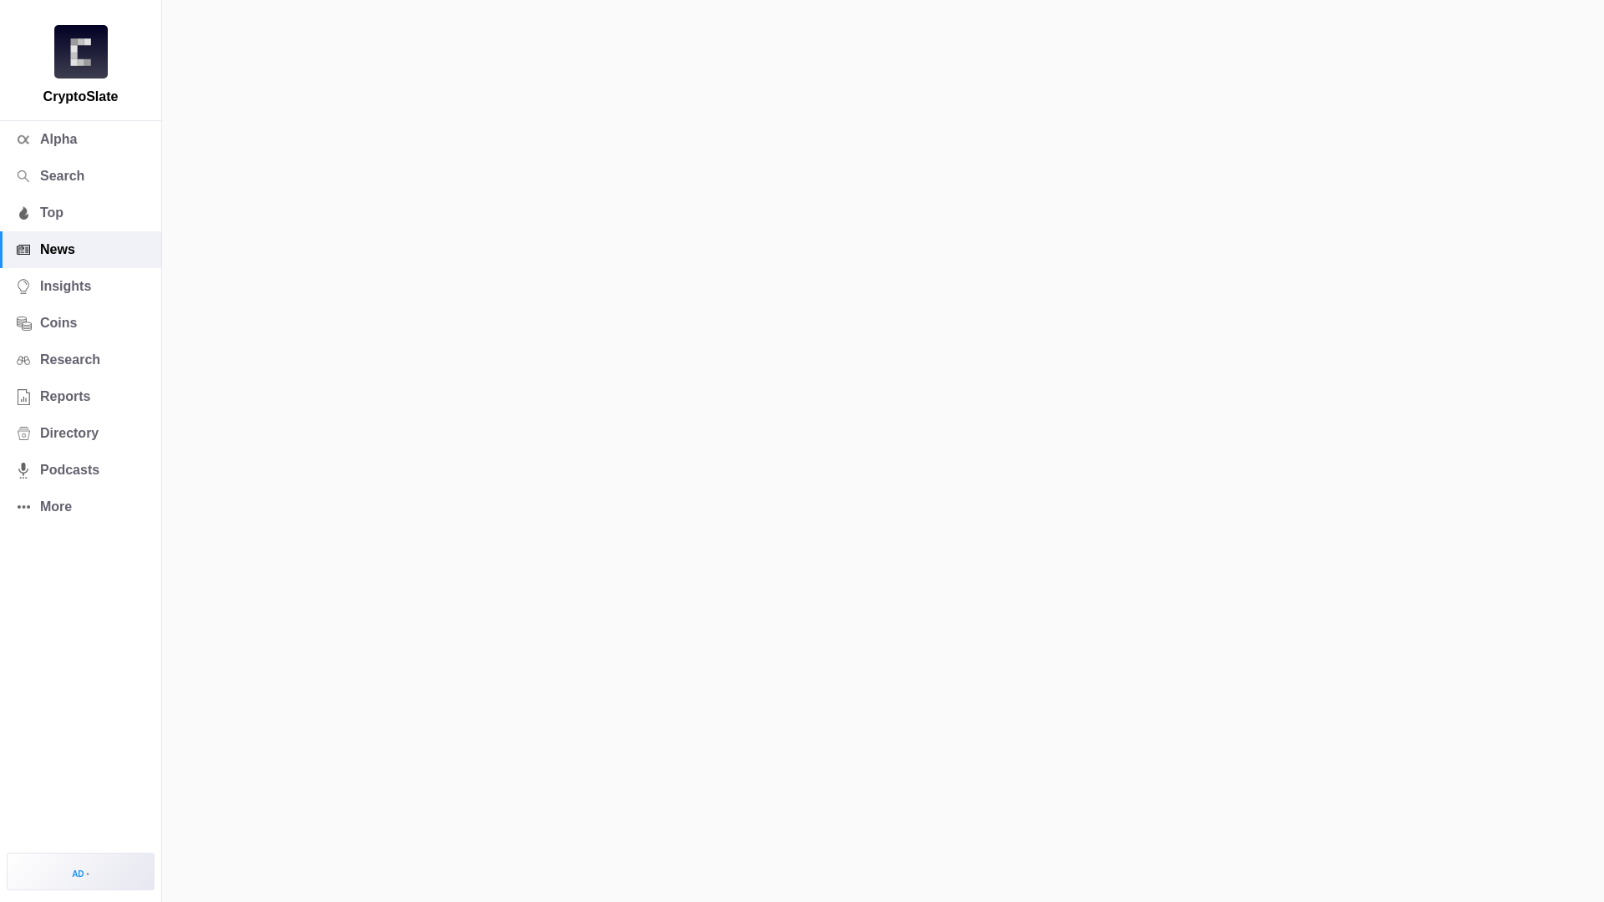  What do you see at coordinates (80, 52) in the screenshot?
I see ` CryptoSlate` at bounding box center [80, 52].